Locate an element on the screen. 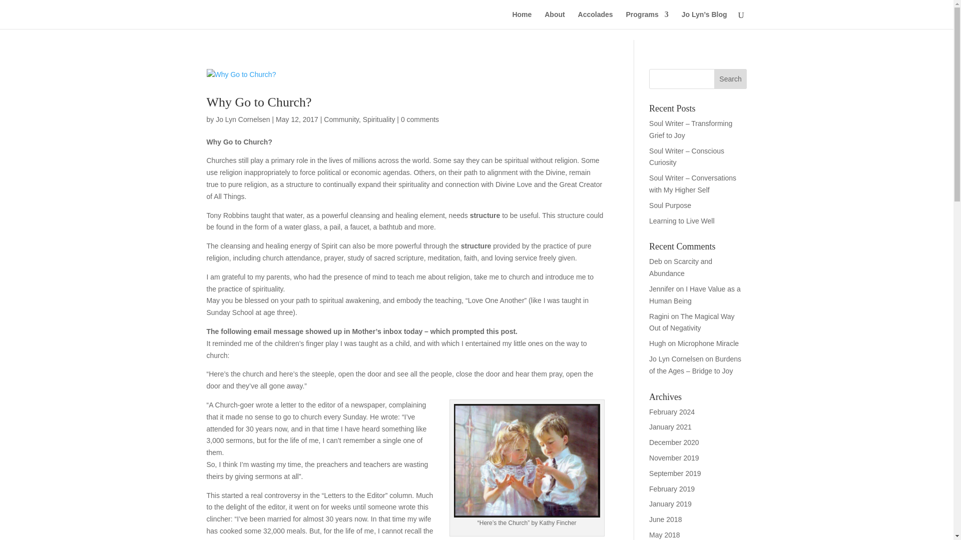 This screenshot has height=540, width=961. Microphone Miracle is located at coordinates (708, 343).